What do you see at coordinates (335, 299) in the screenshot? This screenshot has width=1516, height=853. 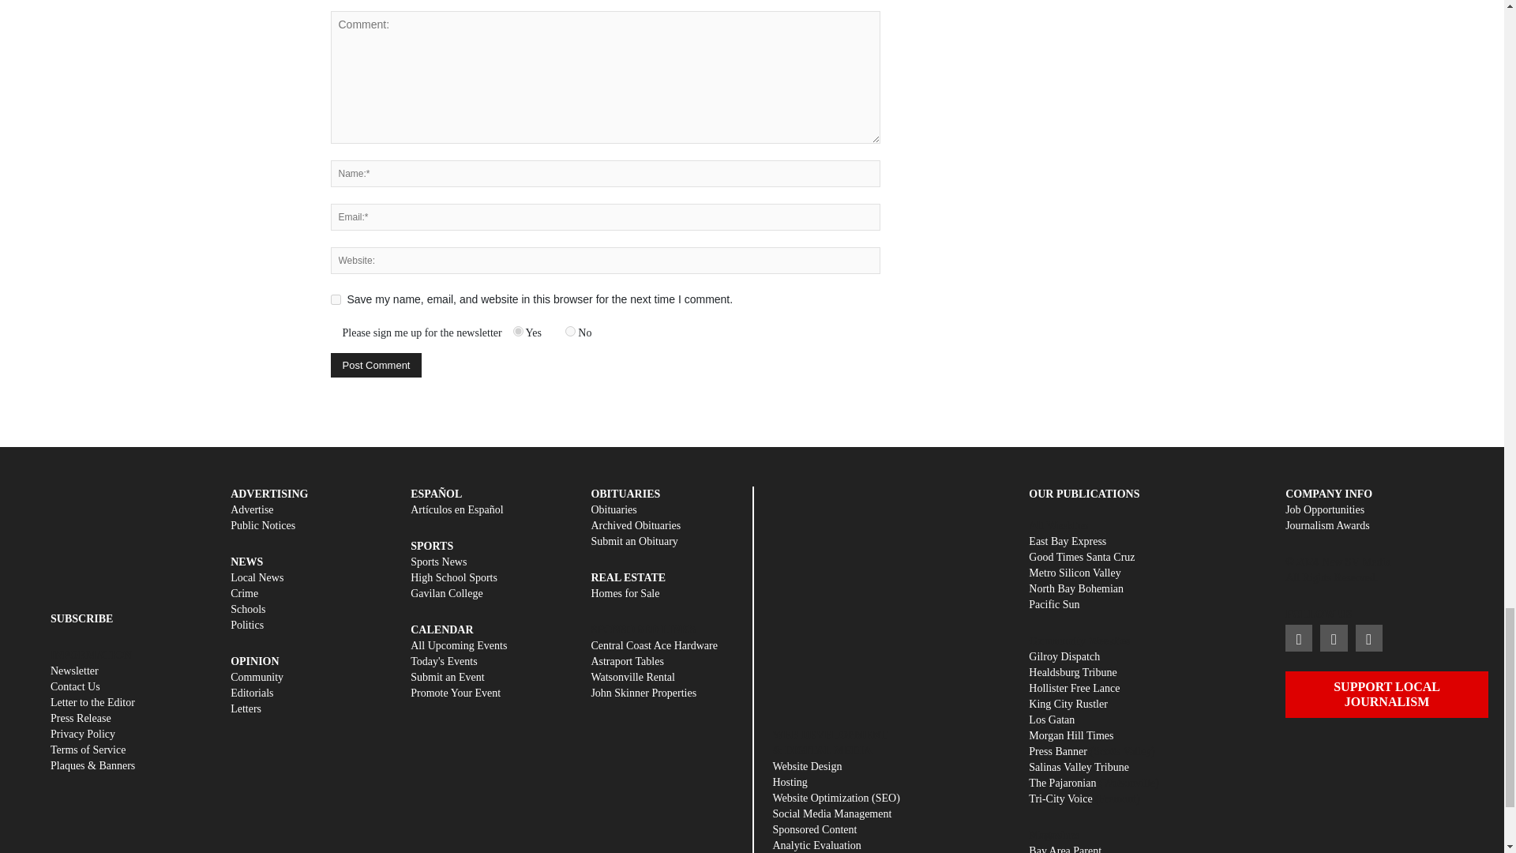 I see `yes` at bounding box center [335, 299].